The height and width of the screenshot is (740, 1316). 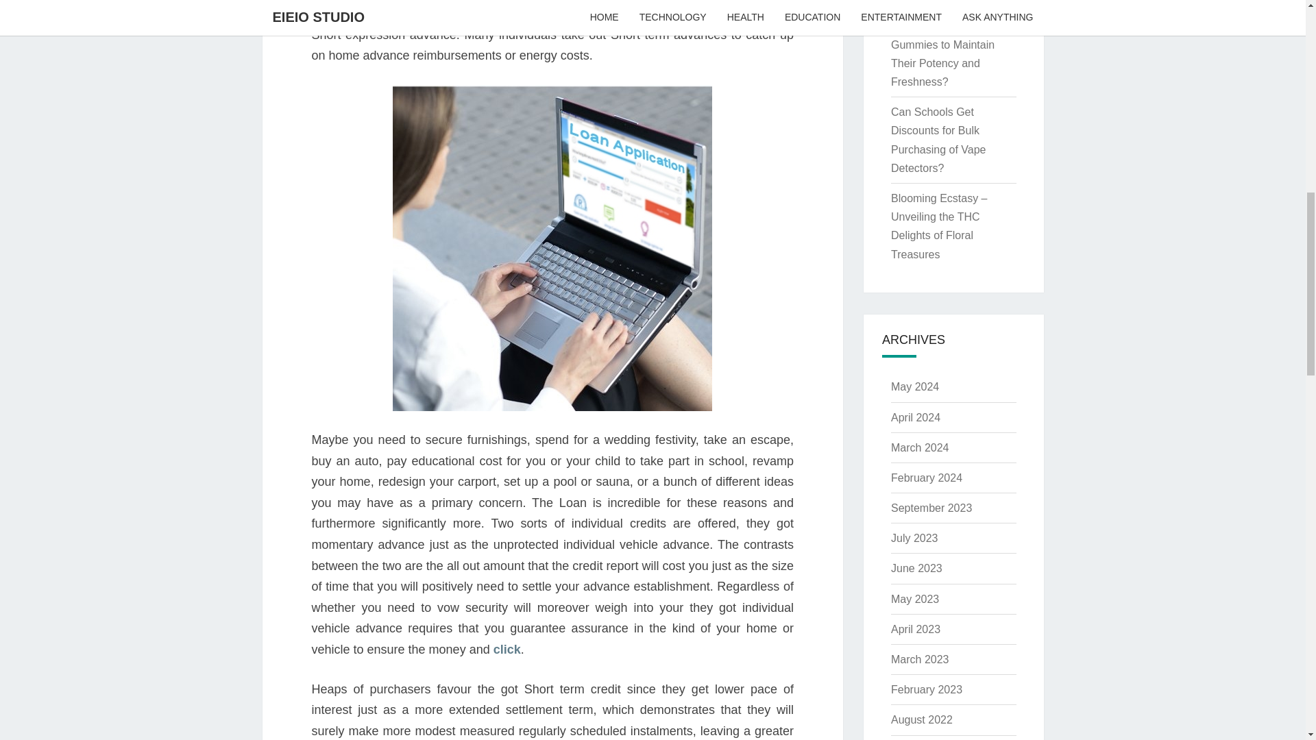 What do you see at coordinates (916, 417) in the screenshot?
I see `April 2024` at bounding box center [916, 417].